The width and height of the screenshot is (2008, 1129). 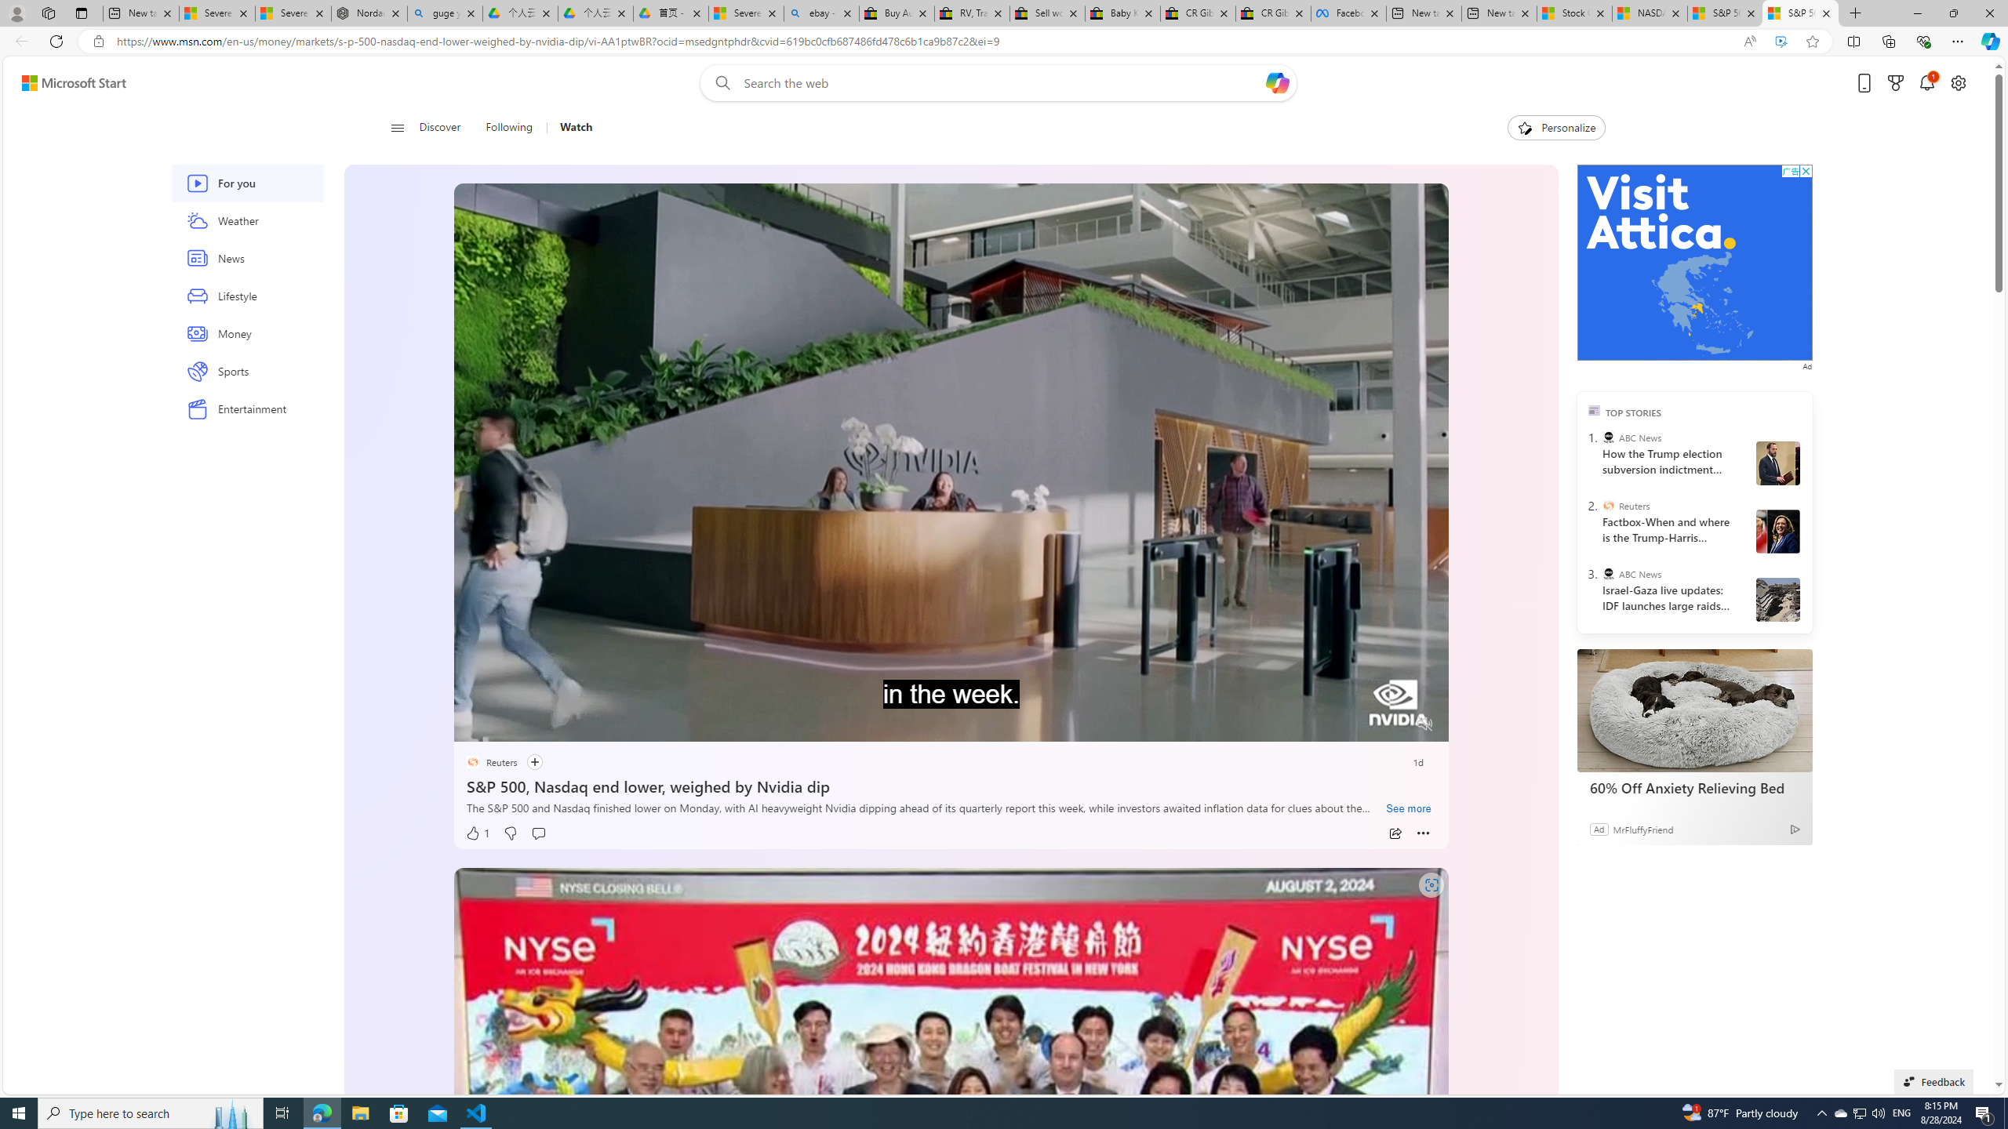 What do you see at coordinates (951, 784) in the screenshot?
I see `S&P 500, Nasdaq end lower, weighed by Nvidia dip` at bounding box center [951, 784].